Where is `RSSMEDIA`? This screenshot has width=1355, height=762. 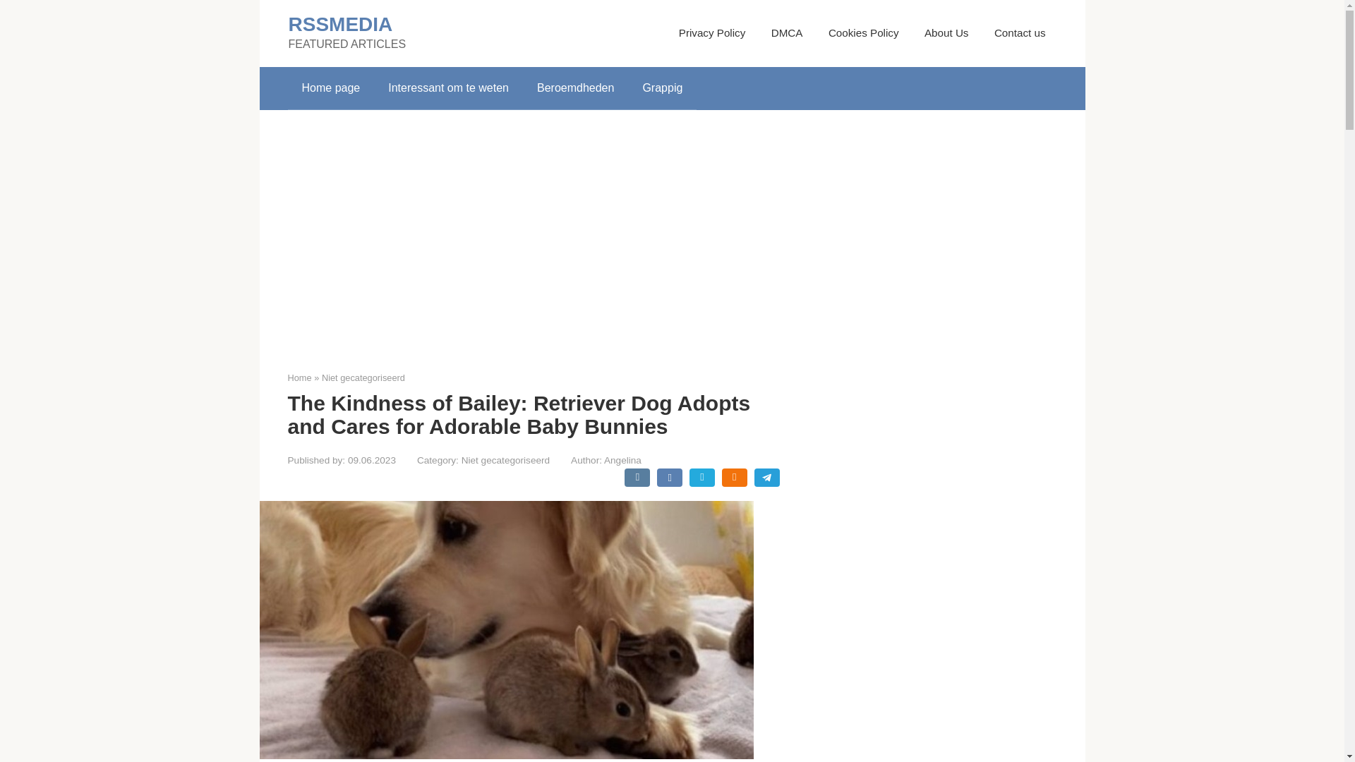
RSSMEDIA is located at coordinates (340, 24).